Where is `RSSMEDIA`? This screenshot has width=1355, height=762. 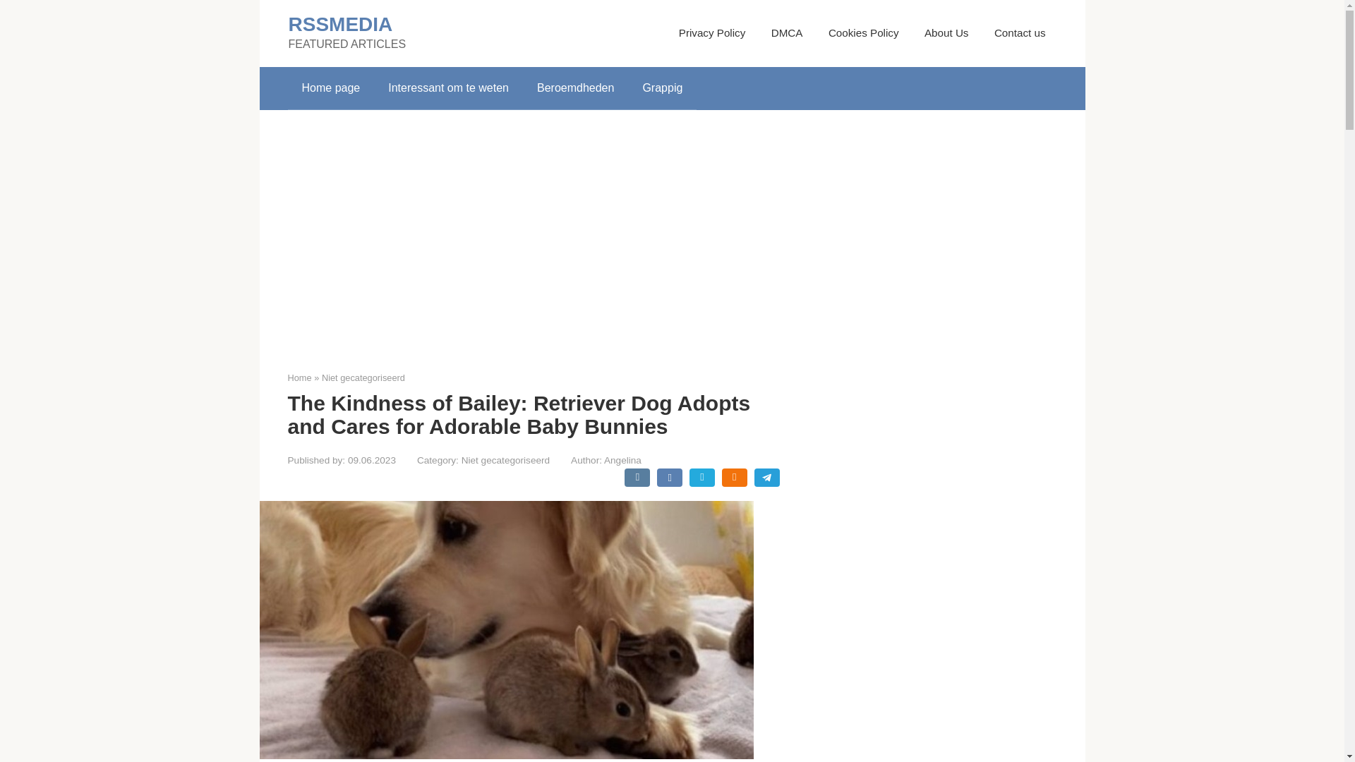
RSSMEDIA is located at coordinates (340, 24).